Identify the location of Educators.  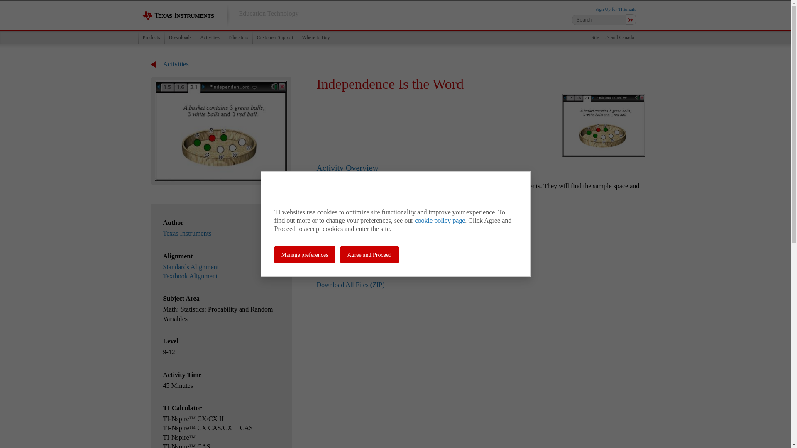
(238, 37).